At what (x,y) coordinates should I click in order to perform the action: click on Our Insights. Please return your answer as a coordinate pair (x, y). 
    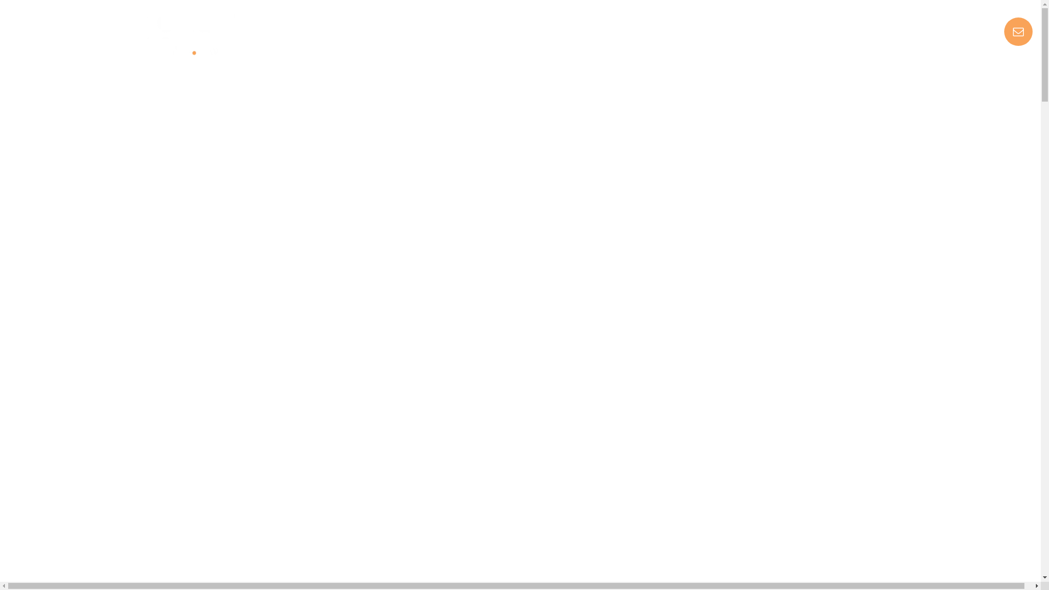
    Looking at the image, I should click on (724, 33).